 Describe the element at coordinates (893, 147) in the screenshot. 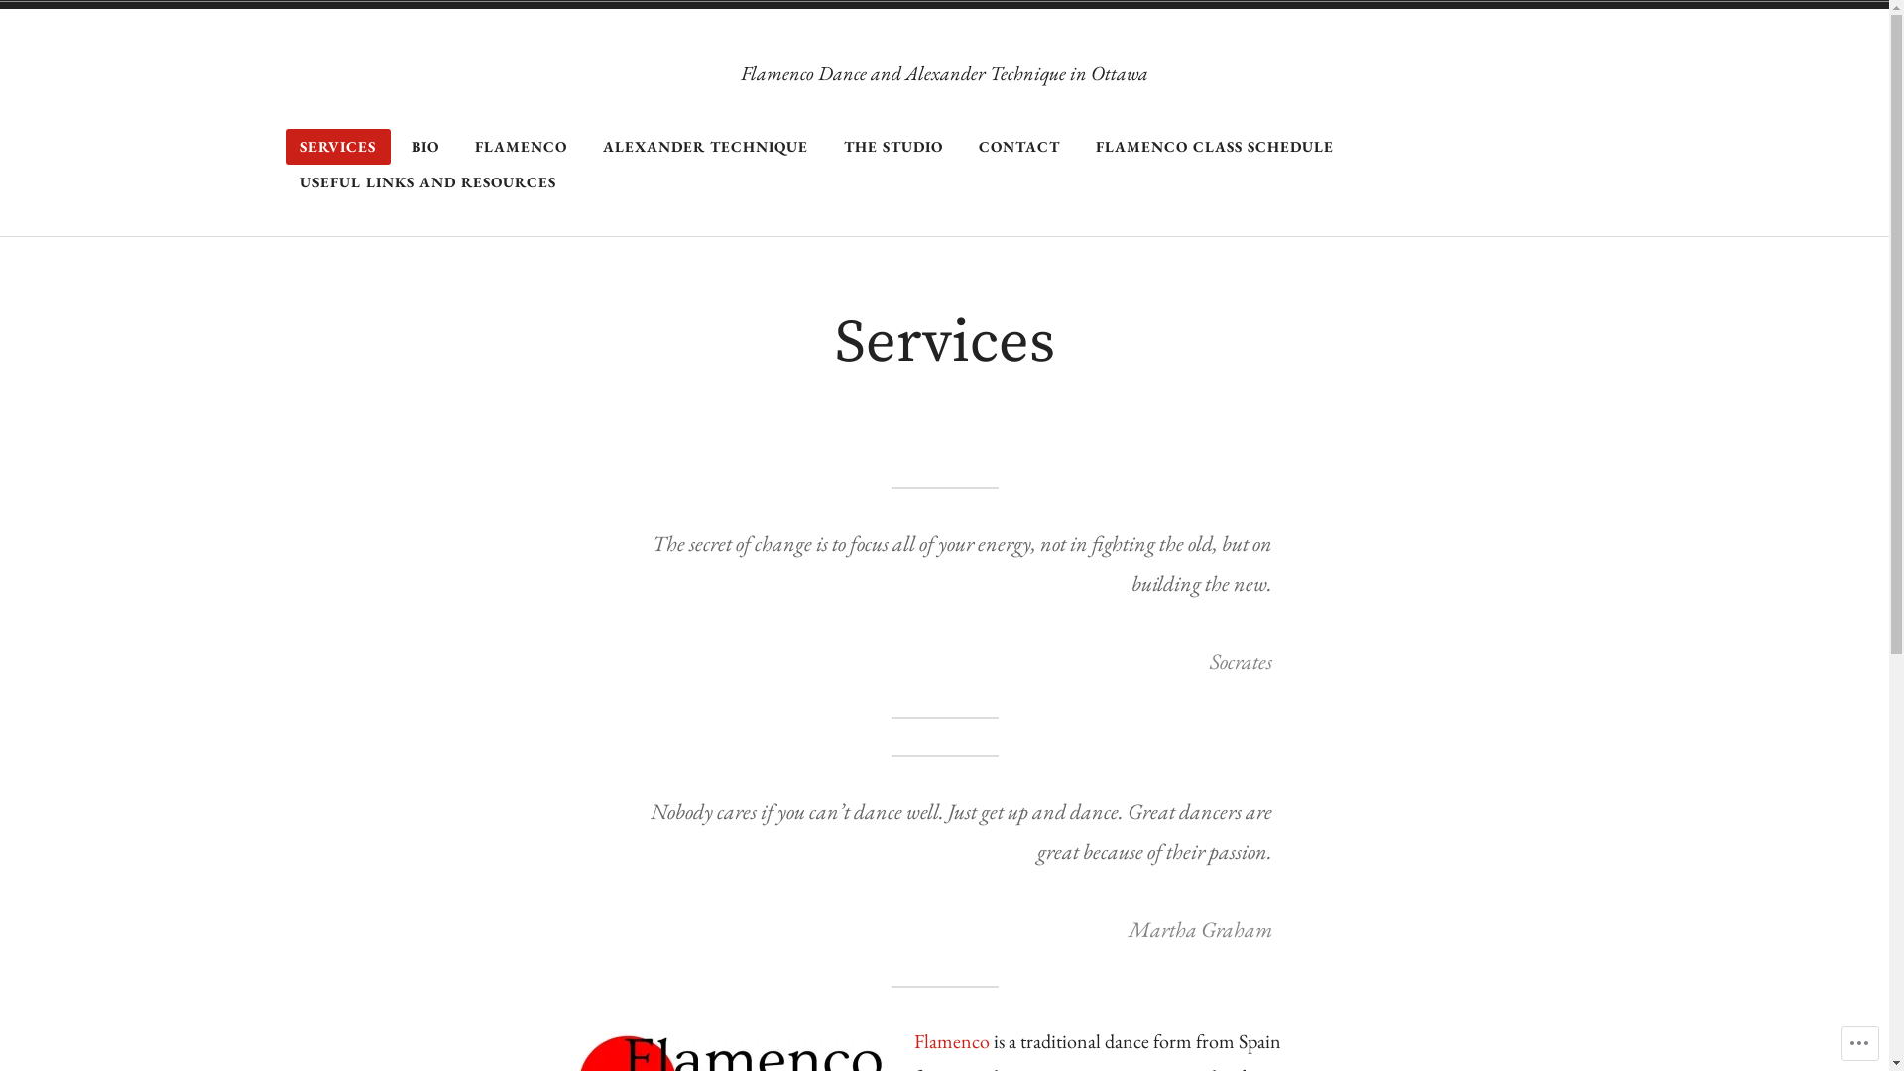

I see `THE STUDIO` at that location.